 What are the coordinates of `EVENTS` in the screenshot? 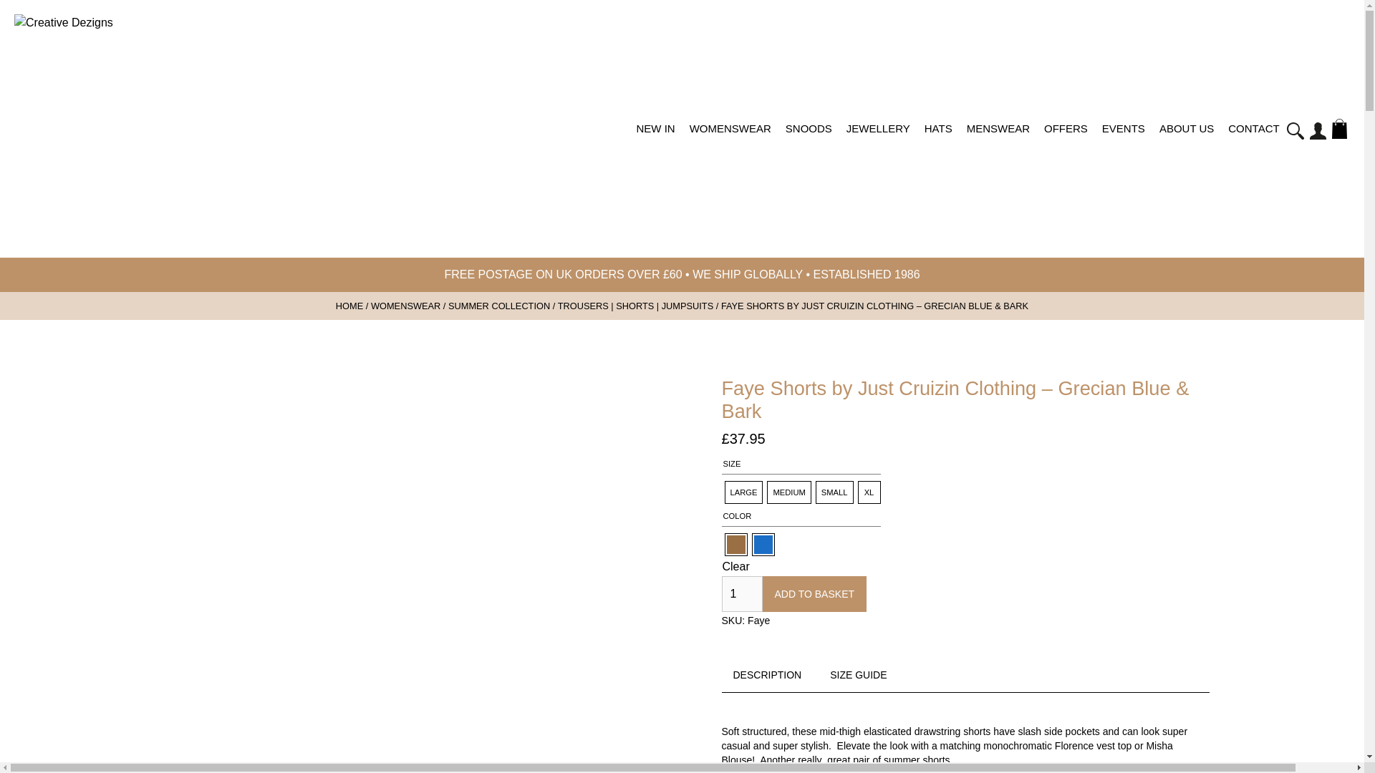 It's located at (1123, 142).